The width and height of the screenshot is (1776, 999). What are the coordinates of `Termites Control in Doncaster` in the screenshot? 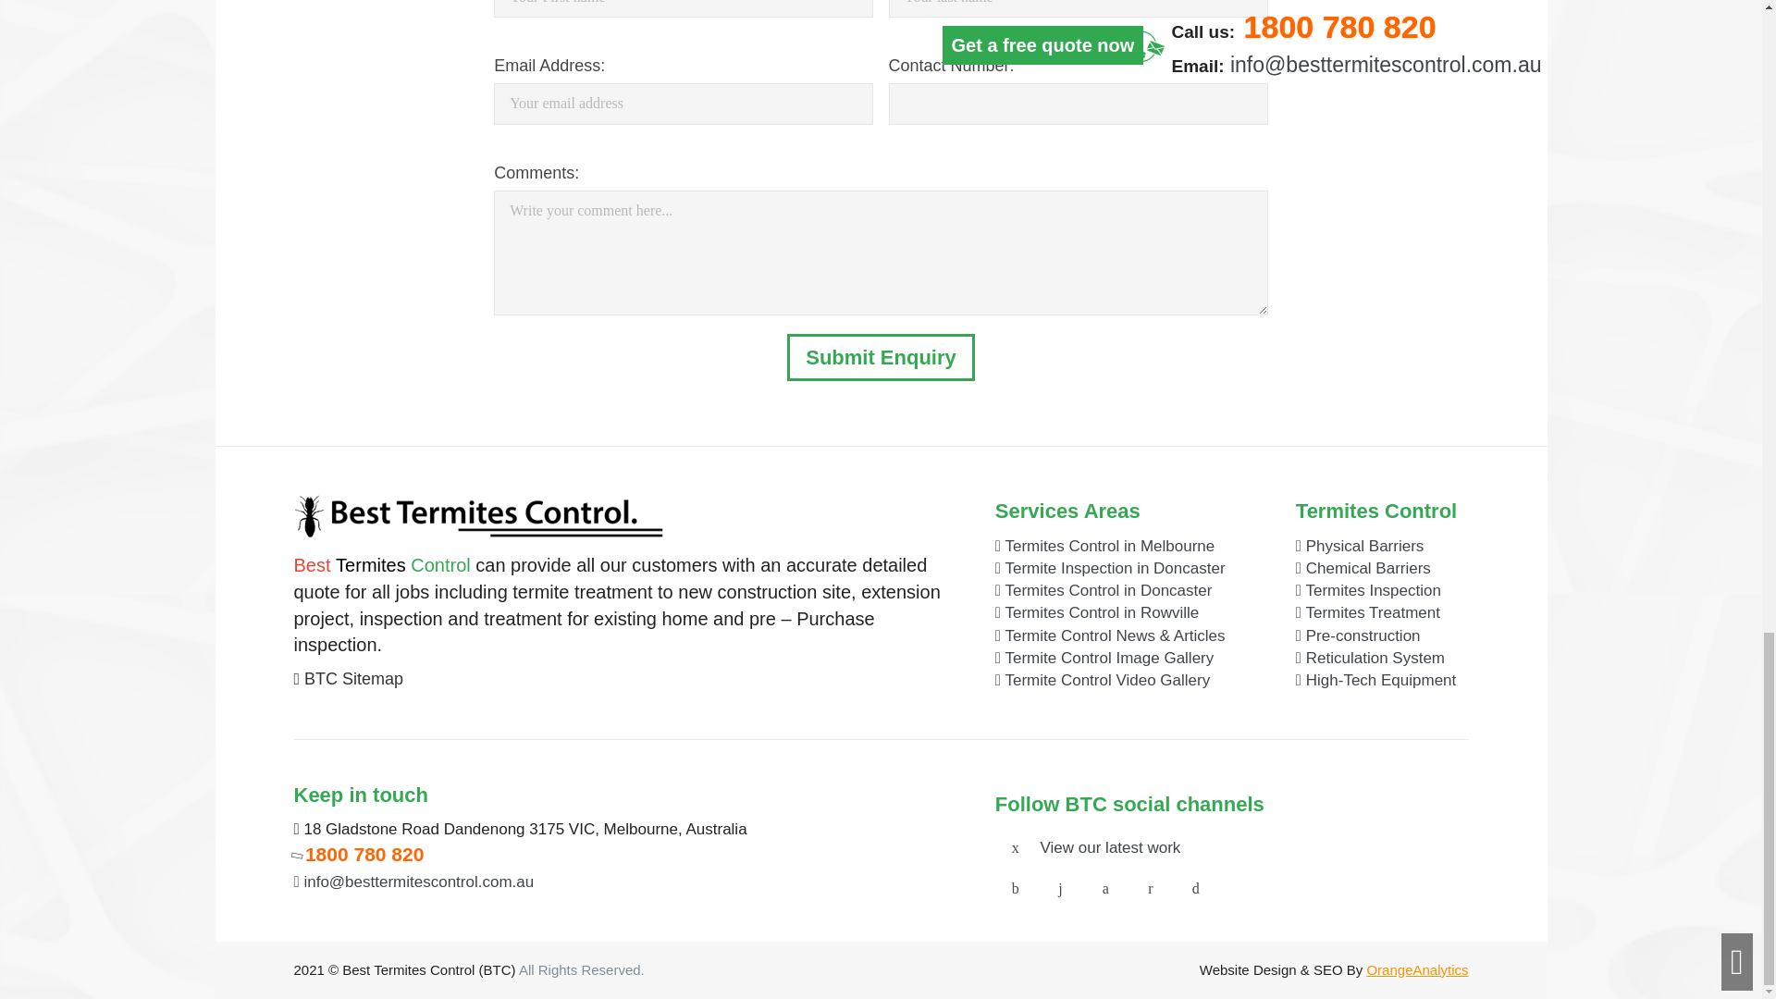 It's located at (1104, 590).